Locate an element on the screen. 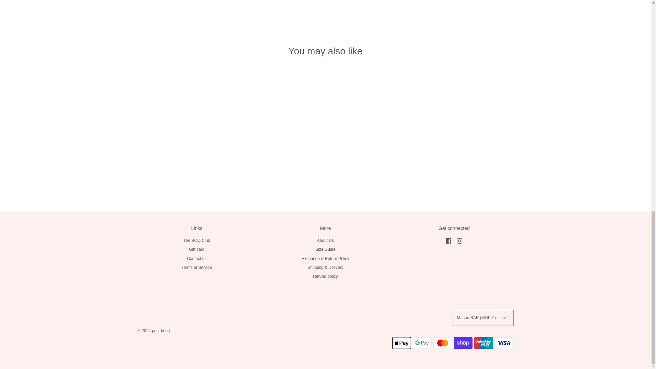  Instagram icon is located at coordinates (459, 241).